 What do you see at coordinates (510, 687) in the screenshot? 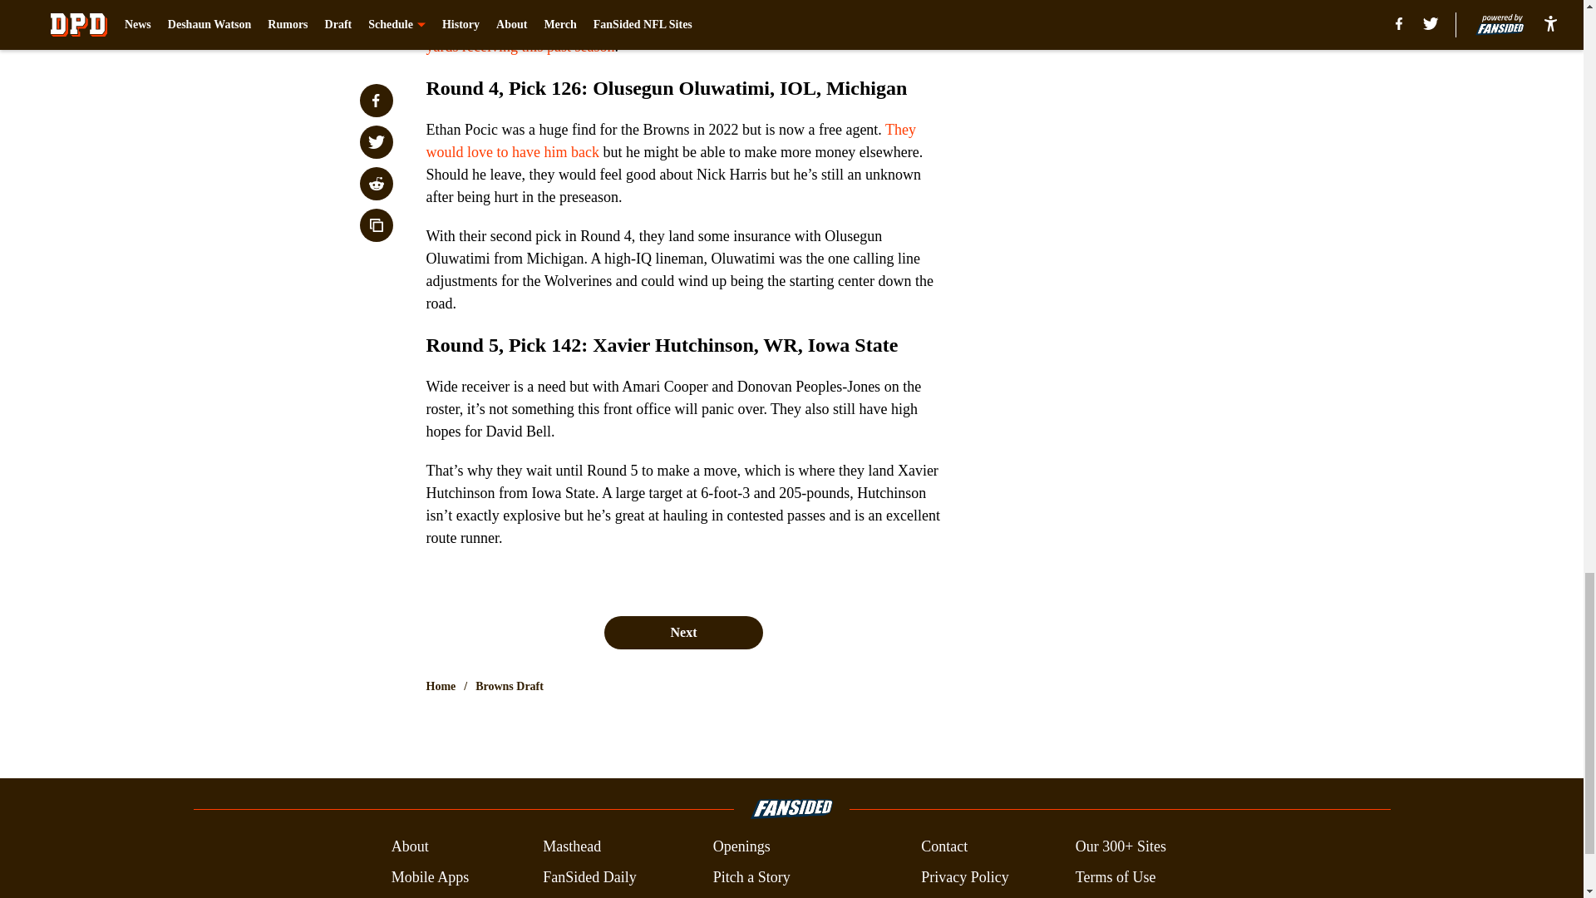
I see `Browns Draft` at bounding box center [510, 687].